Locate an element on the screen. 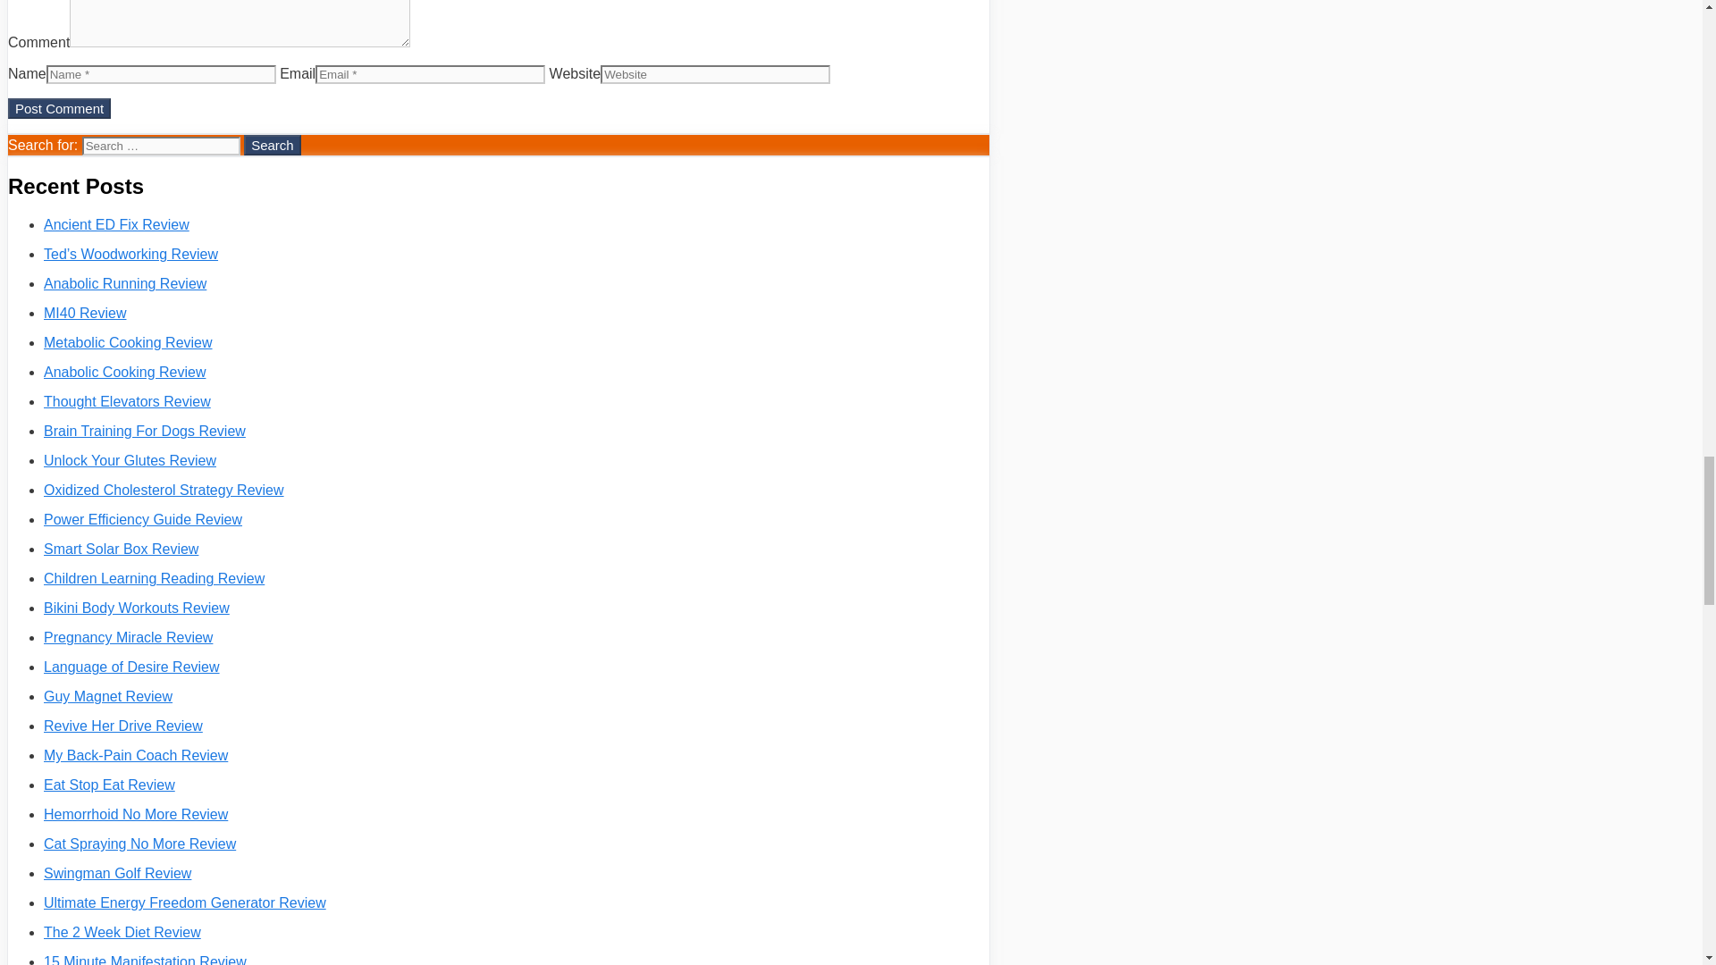 The height and width of the screenshot is (965, 1716). Metabolic Cooking Review is located at coordinates (129, 342).